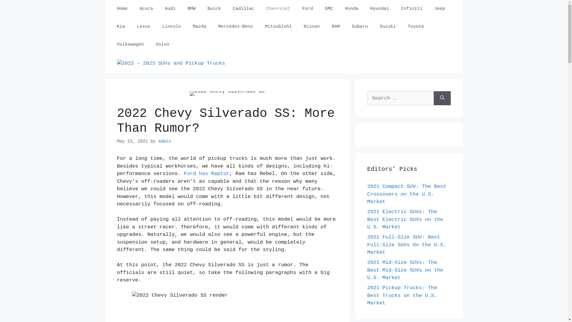 This screenshot has width=572, height=322. I want to click on Volvo, so click(163, 45).